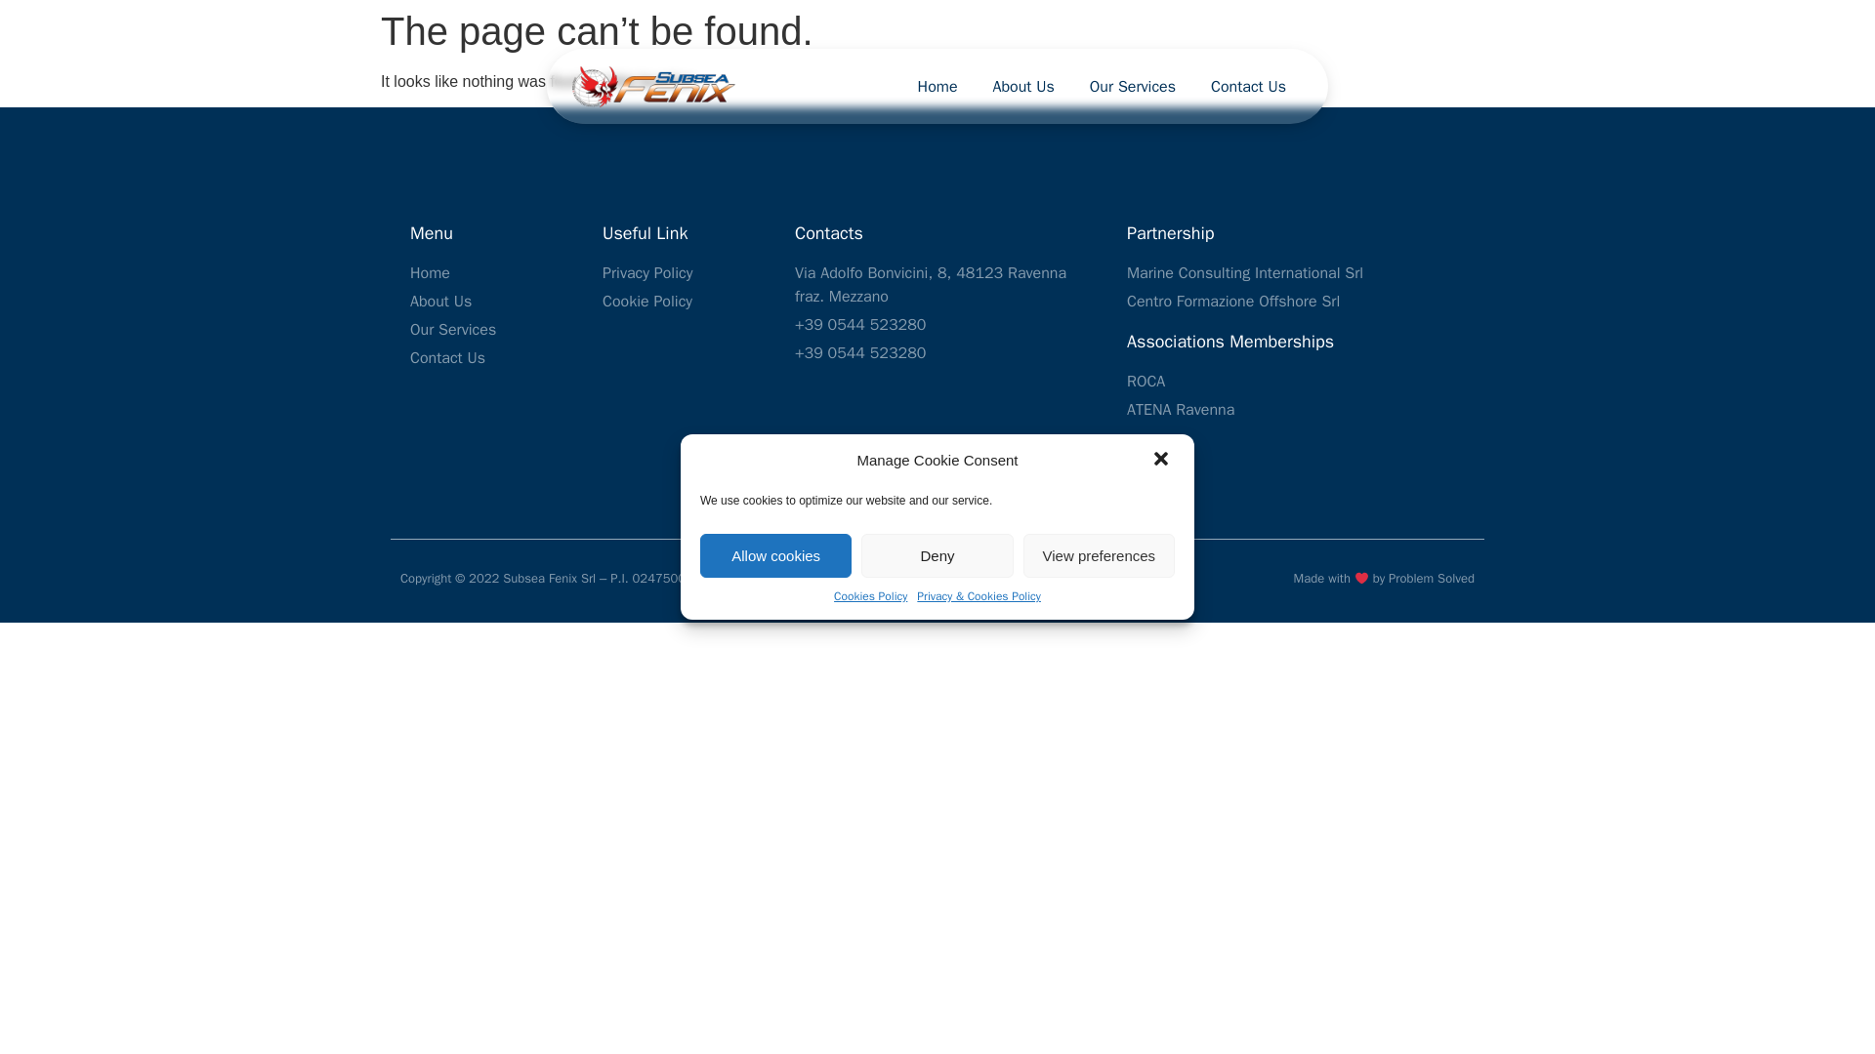  I want to click on About Us, so click(1023, 86).